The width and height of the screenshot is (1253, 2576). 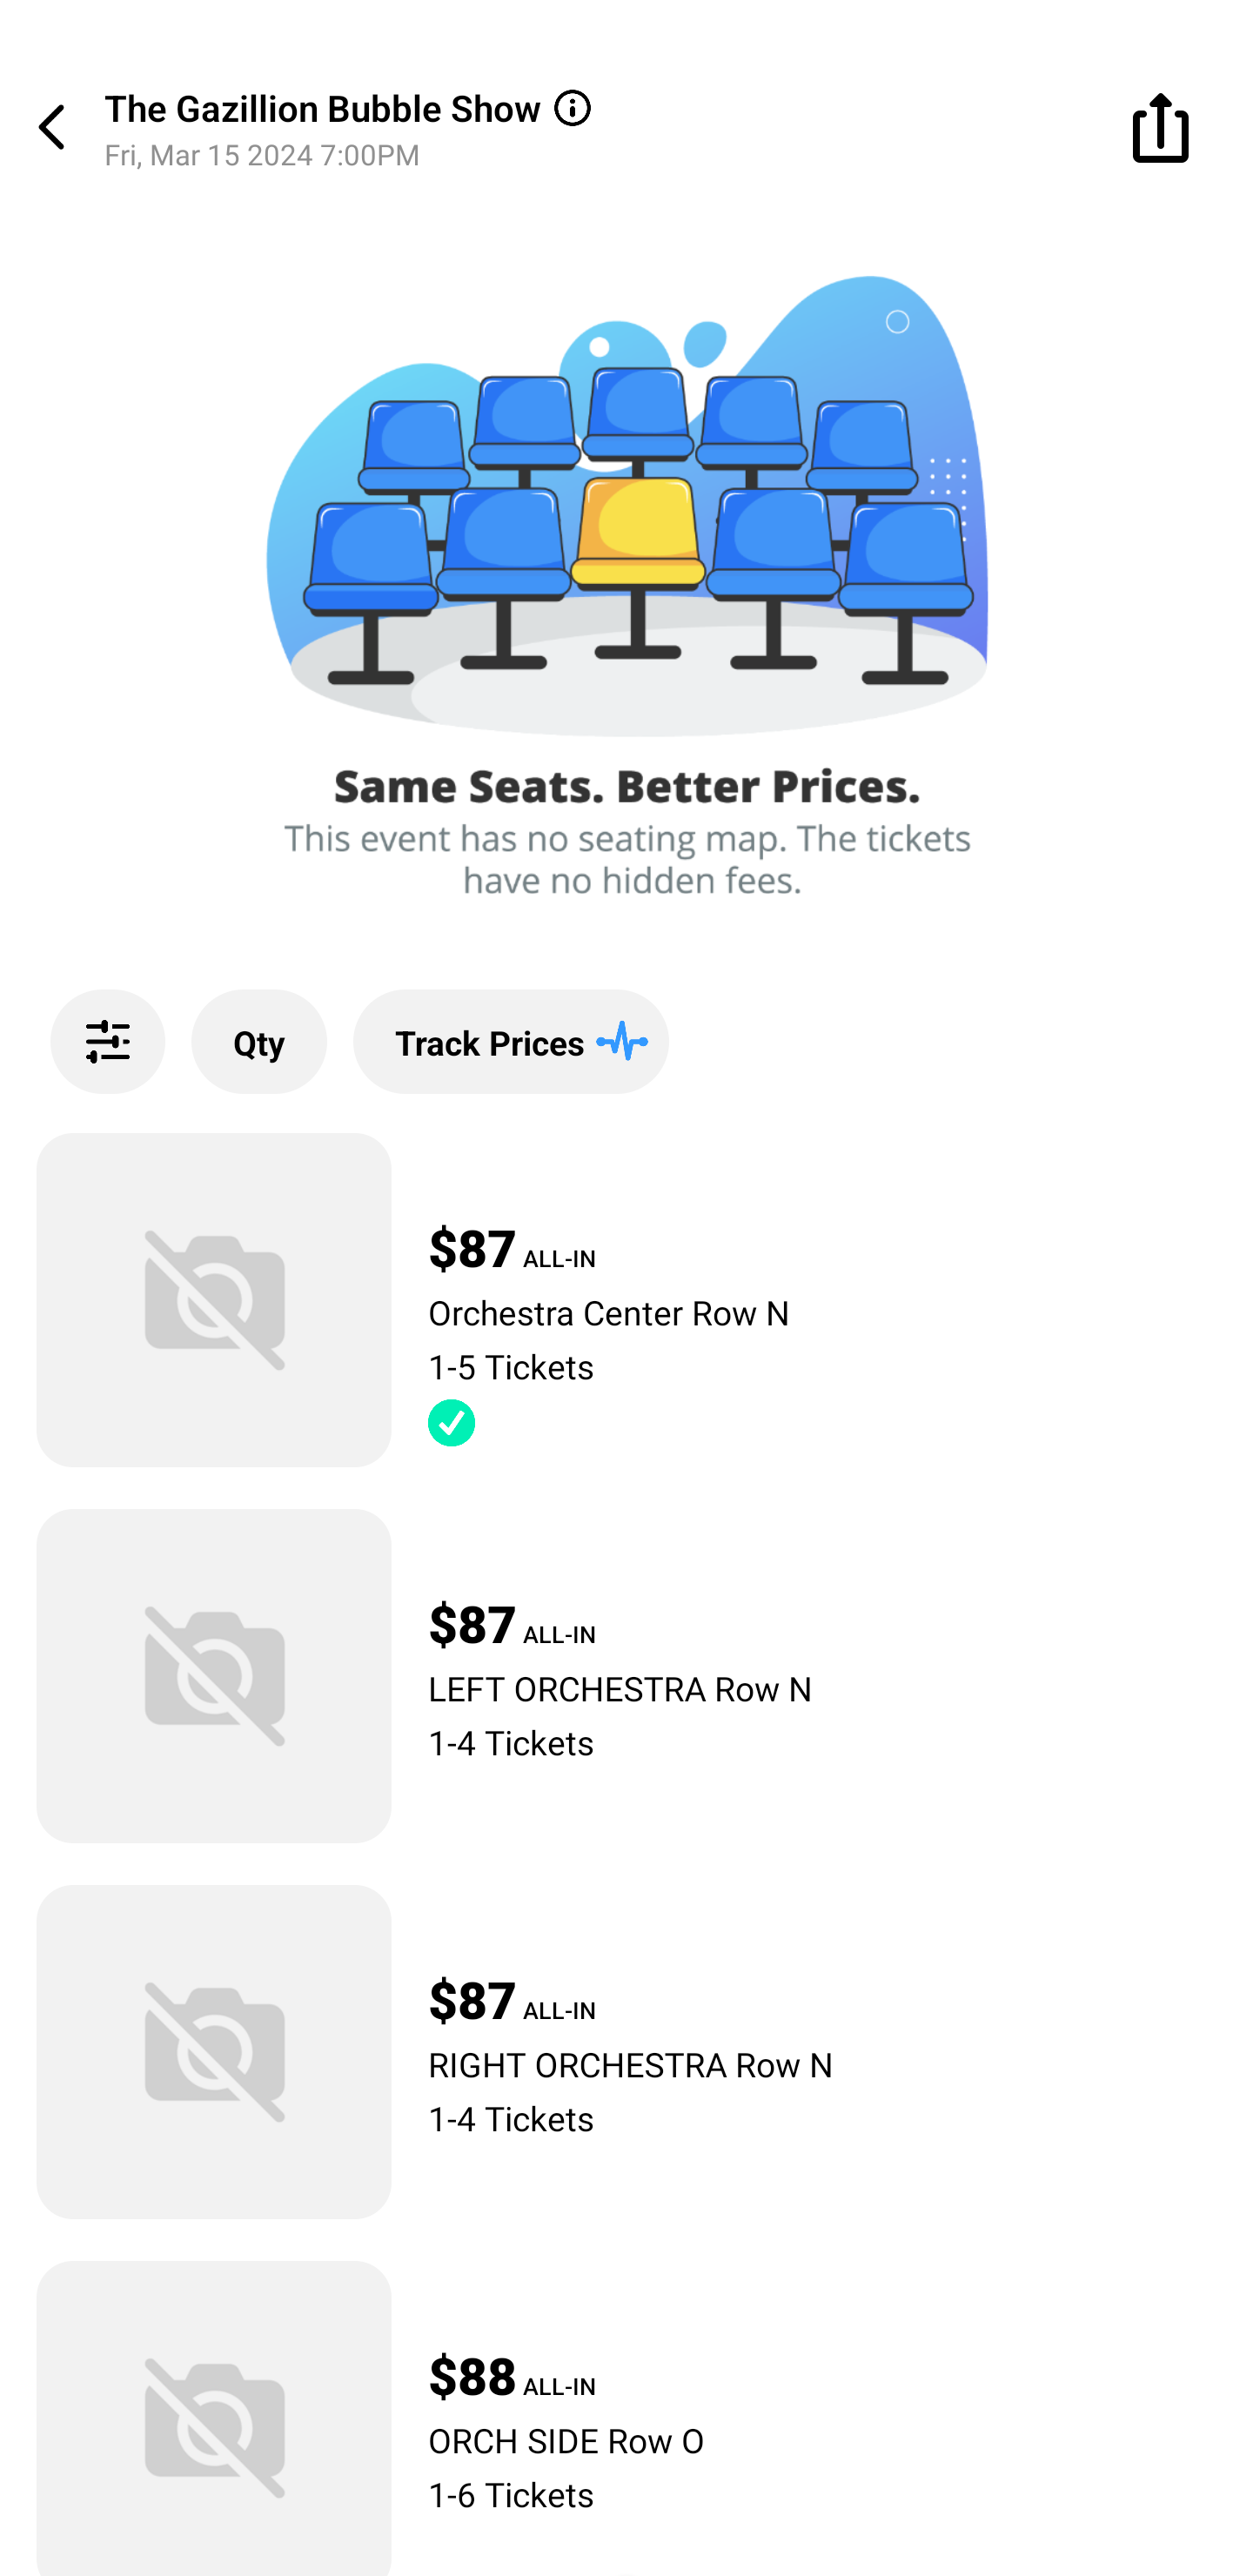 What do you see at coordinates (259, 1042) in the screenshot?
I see `Qty` at bounding box center [259, 1042].